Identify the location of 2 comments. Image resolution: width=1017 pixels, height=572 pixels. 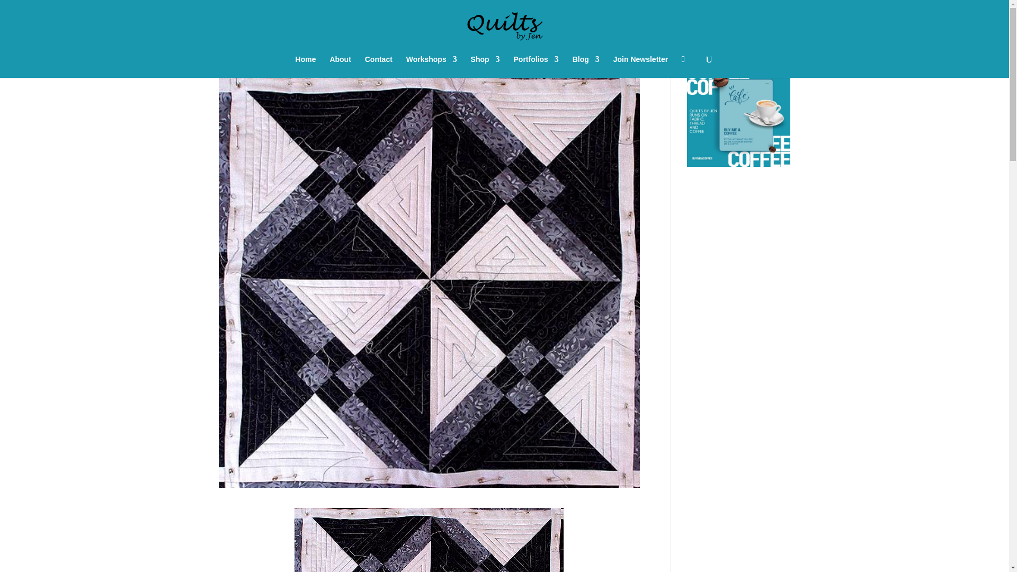
(385, 57).